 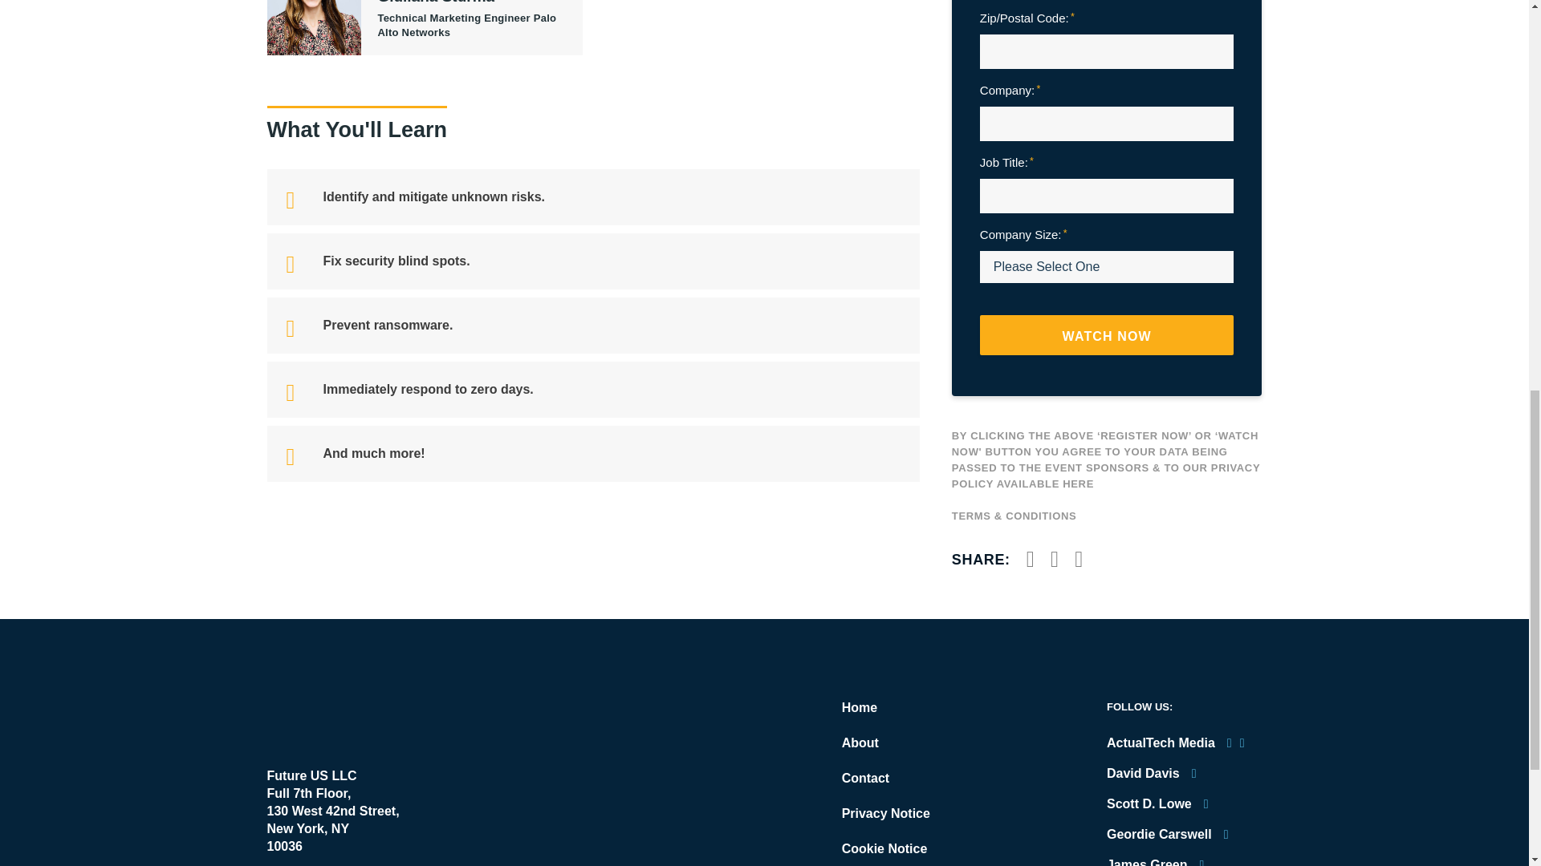 I want to click on Privacy Notice, so click(x=886, y=813).